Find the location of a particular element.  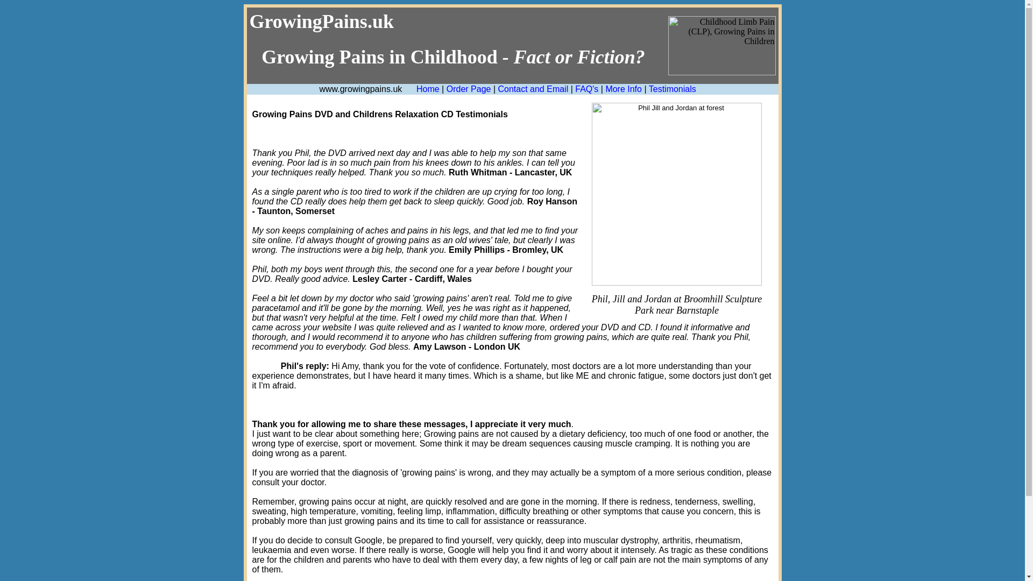

Growing Pains Home Page is located at coordinates (428, 88).